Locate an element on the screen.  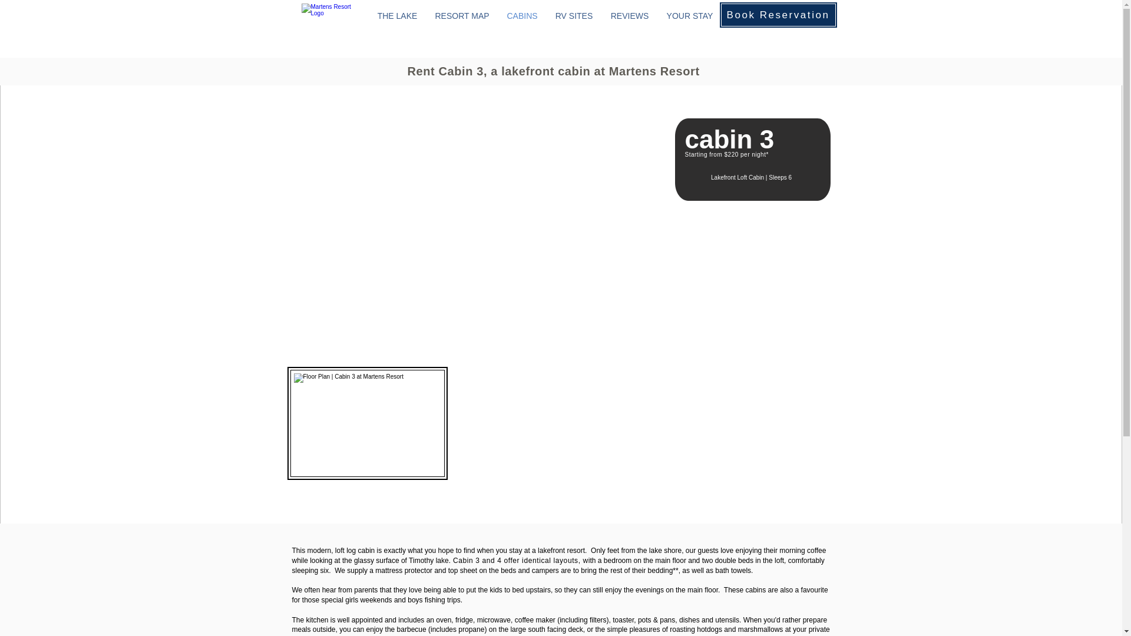
RESORT MAP is located at coordinates (462, 15).